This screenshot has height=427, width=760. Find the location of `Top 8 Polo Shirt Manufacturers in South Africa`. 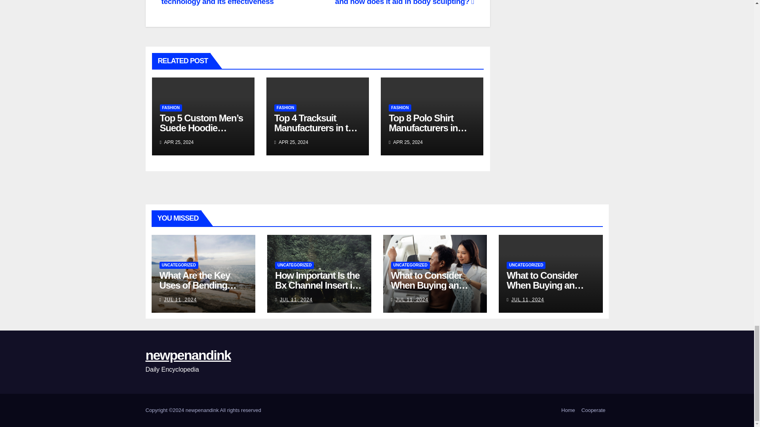

Top 8 Polo Shirt Manufacturers in South Africa is located at coordinates (427, 128).